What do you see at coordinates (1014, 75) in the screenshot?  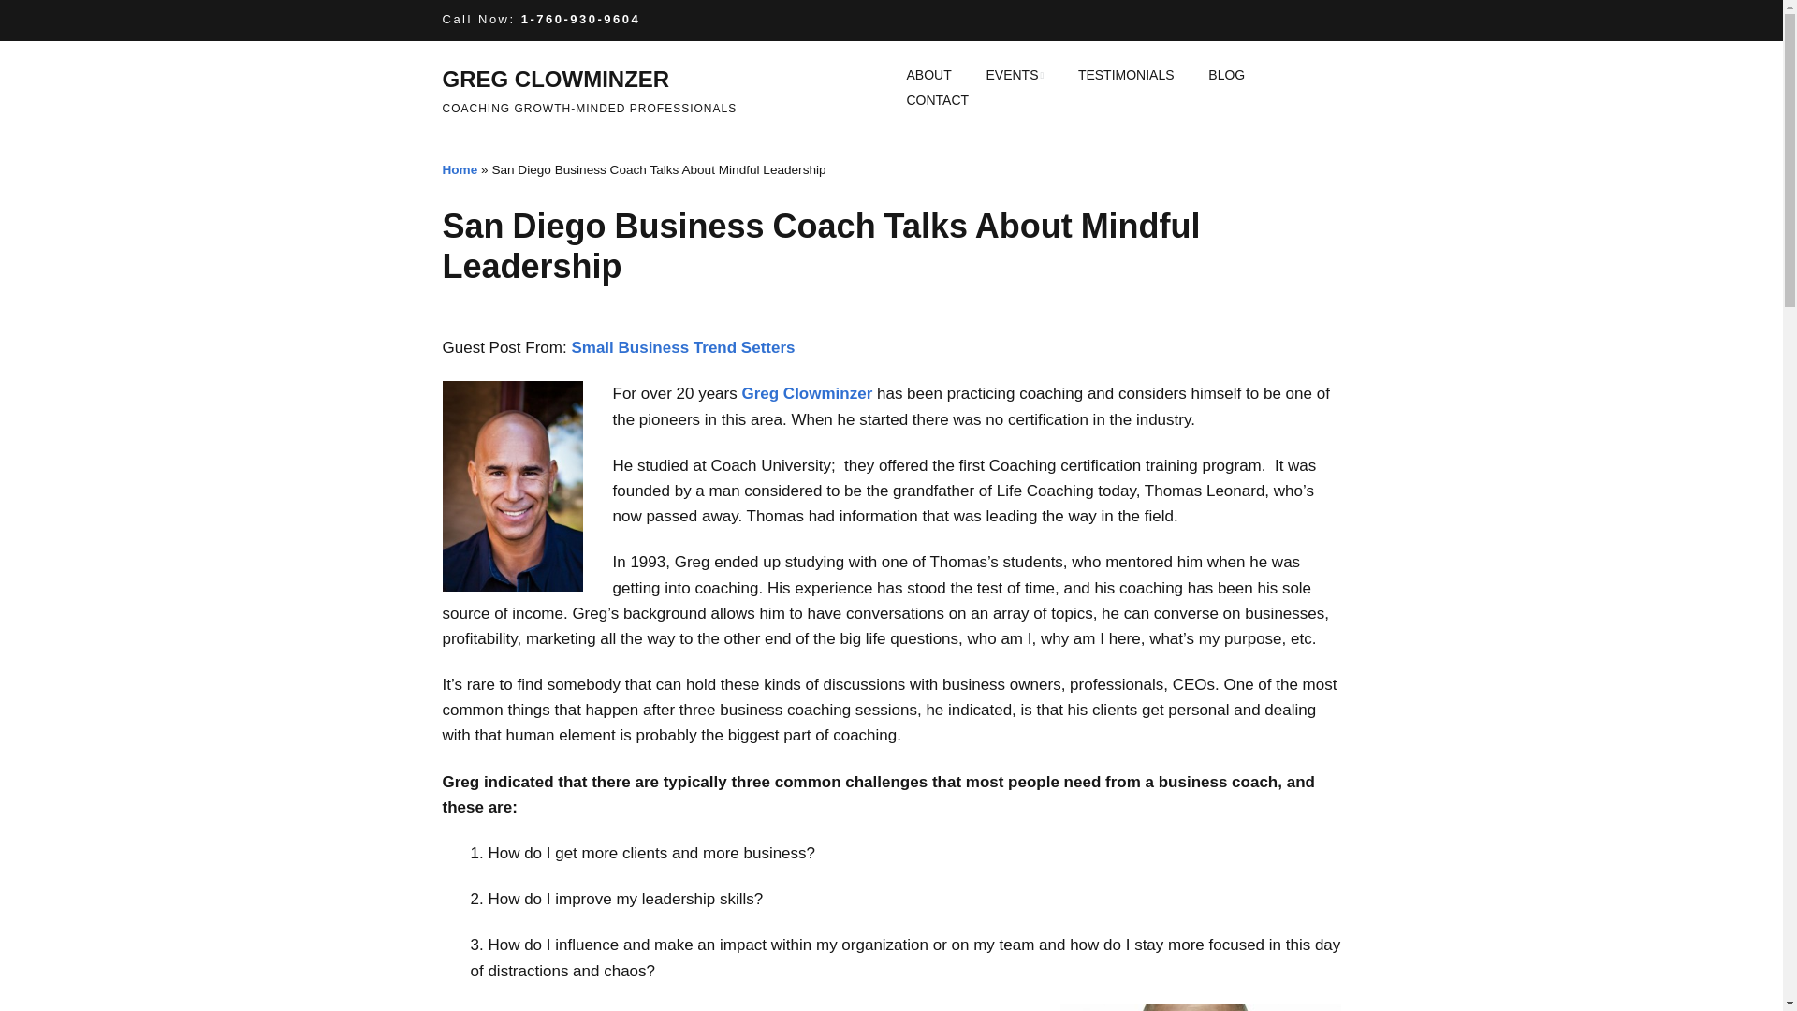 I see `EVENTS` at bounding box center [1014, 75].